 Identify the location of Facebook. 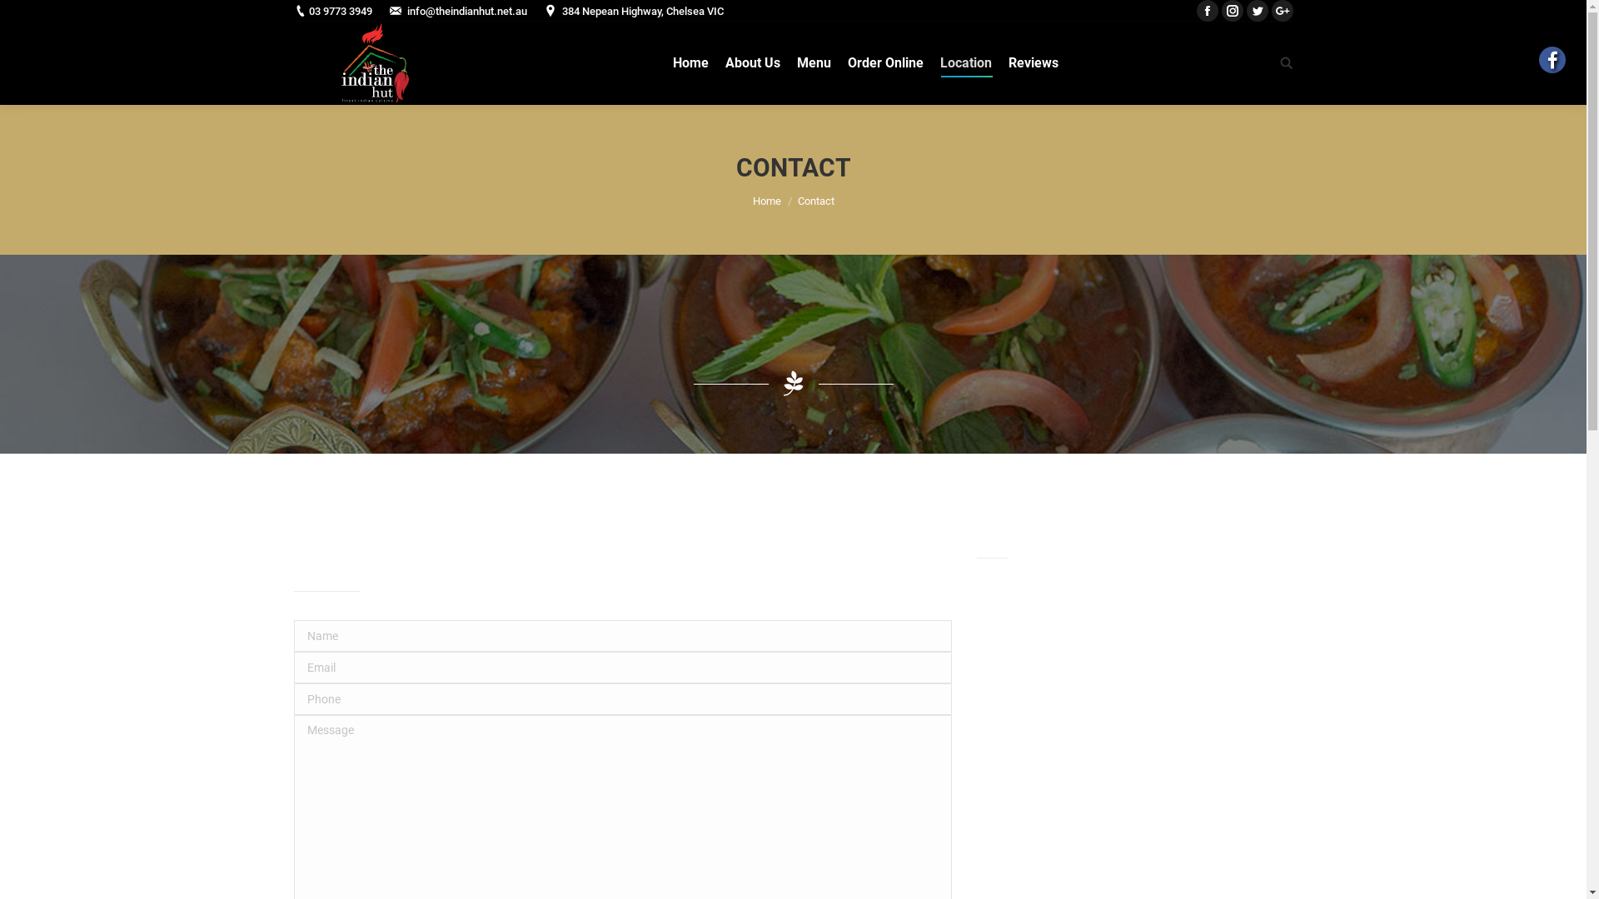
(1207, 11).